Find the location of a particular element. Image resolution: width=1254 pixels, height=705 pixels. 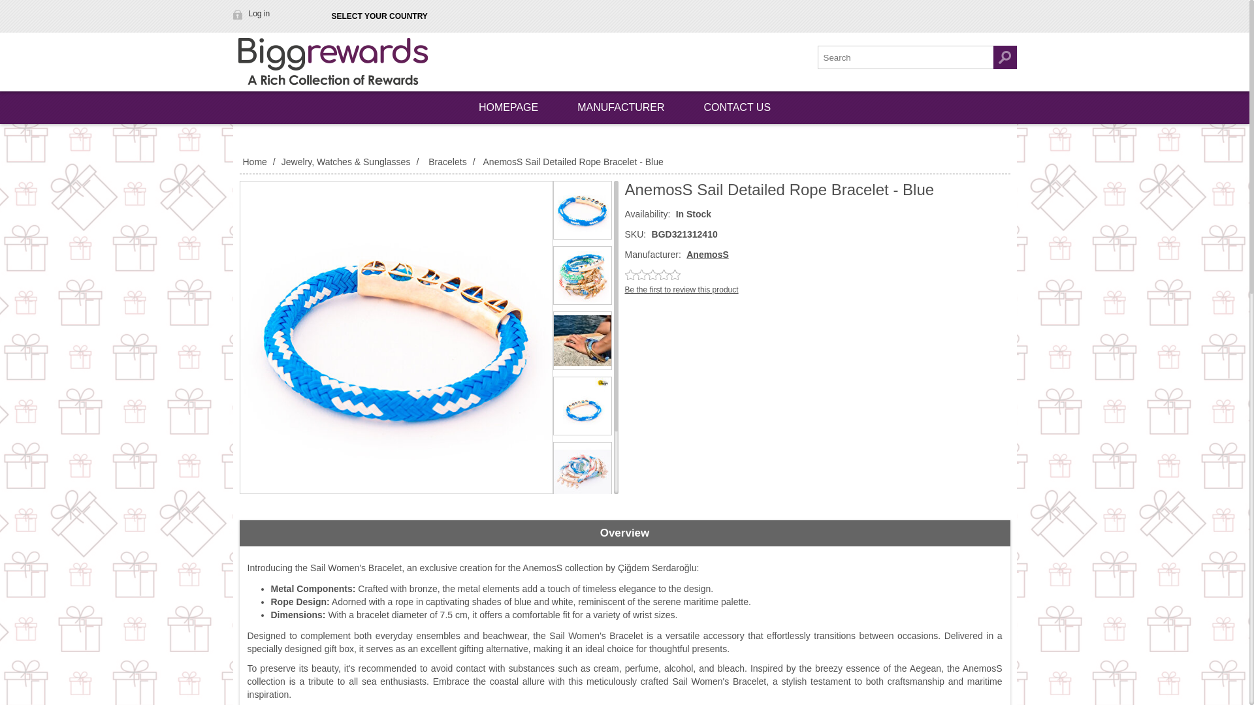

HomePage is located at coordinates (508, 108).